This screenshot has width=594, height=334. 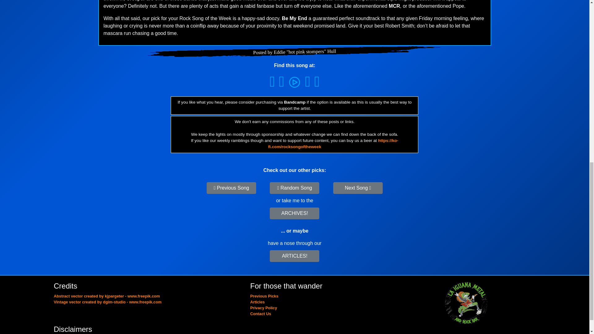 What do you see at coordinates (358, 188) in the screenshot?
I see `Next Song` at bounding box center [358, 188].